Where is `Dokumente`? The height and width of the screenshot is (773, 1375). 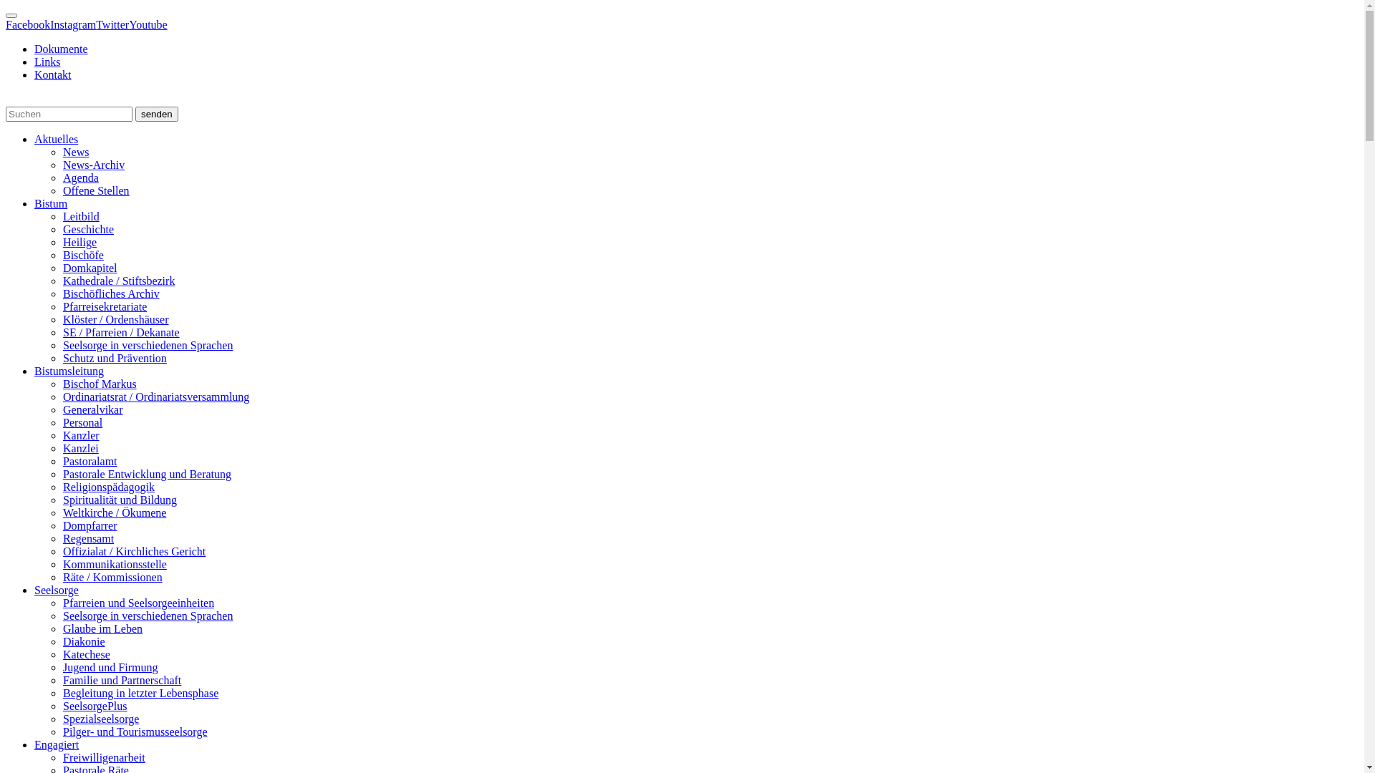 Dokumente is located at coordinates (61, 49).